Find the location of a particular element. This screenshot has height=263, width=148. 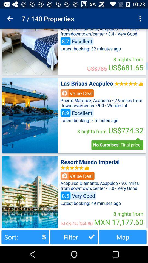

tap the icon next to the filter item is located at coordinates (25, 237).